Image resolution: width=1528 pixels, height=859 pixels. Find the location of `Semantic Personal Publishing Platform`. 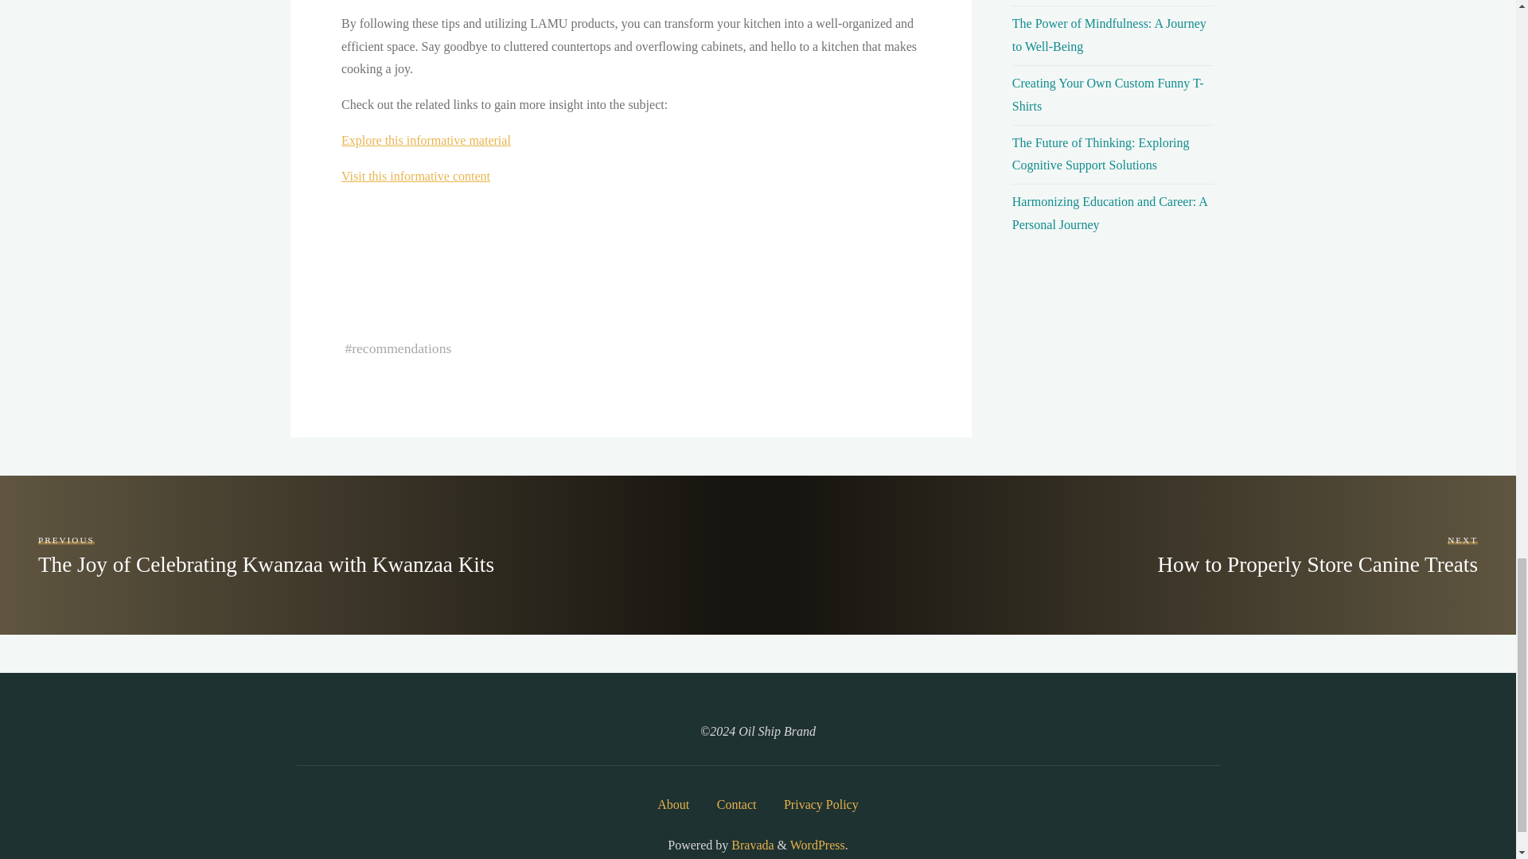

Semantic Personal Publishing Platform is located at coordinates (401, 348).